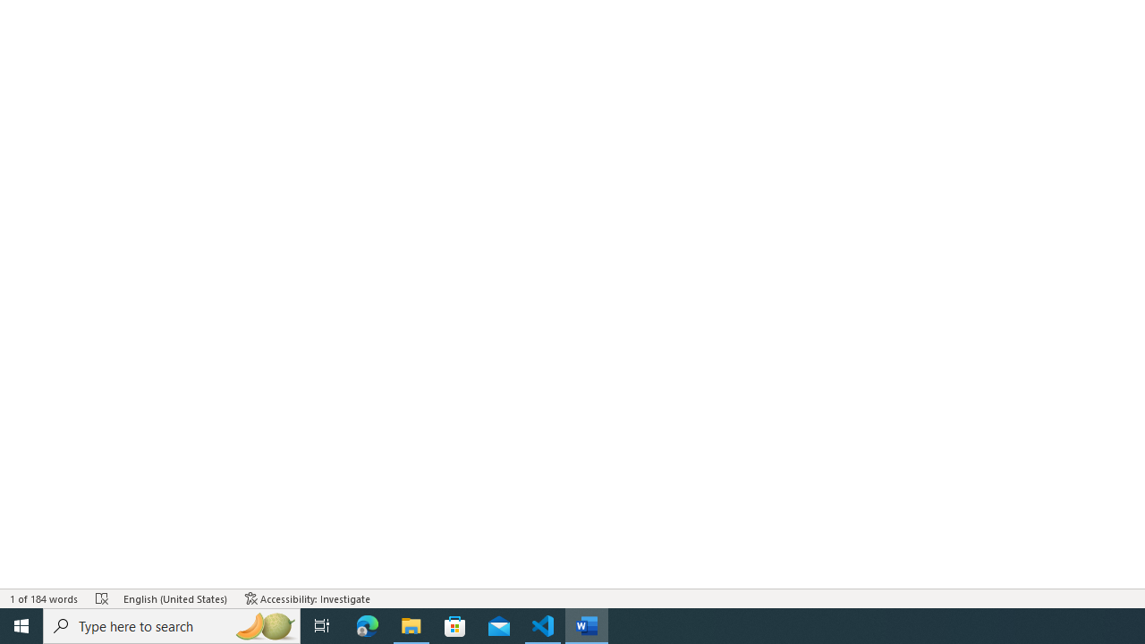 This screenshot has height=644, width=1145. Describe the element at coordinates (45, 597) in the screenshot. I see `Word Count 1 of 184 words` at that location.